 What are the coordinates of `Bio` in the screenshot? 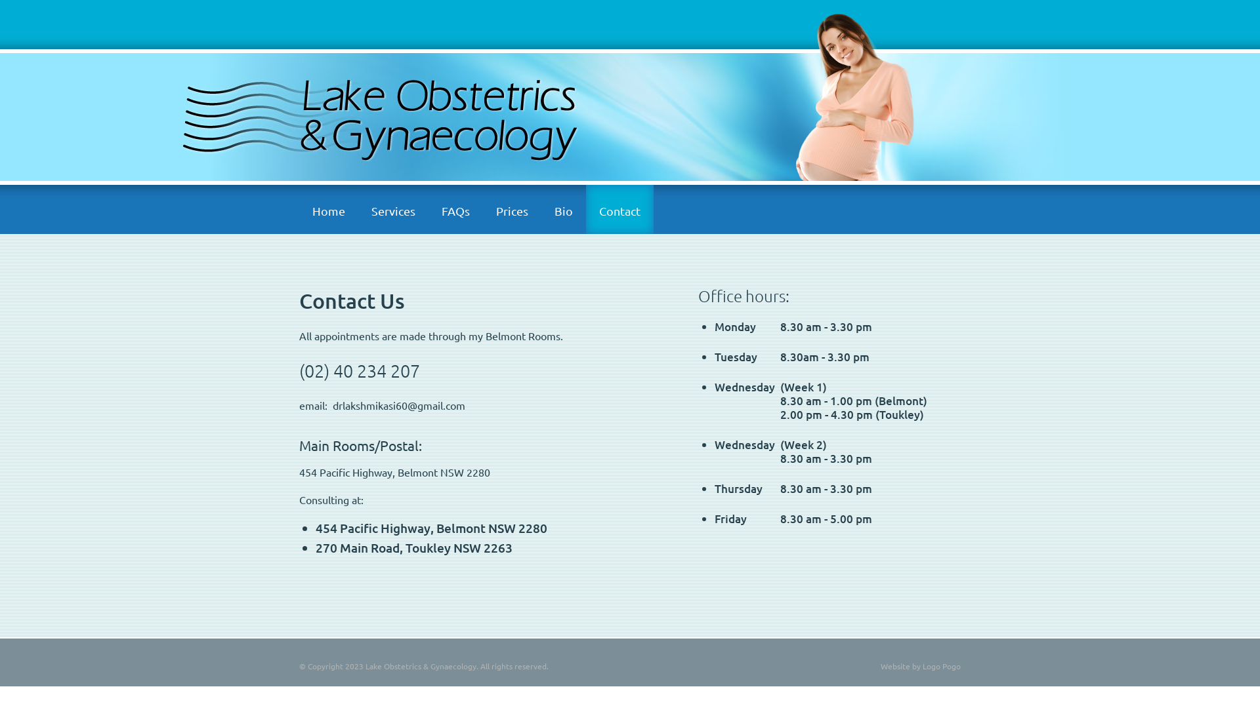 It's located at (564, 210).